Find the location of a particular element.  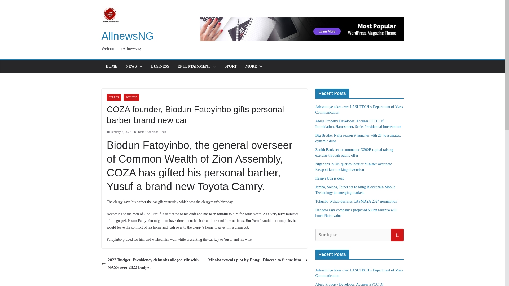

Tosin Oladeinde-Bada is located at coordinates (152, 132).